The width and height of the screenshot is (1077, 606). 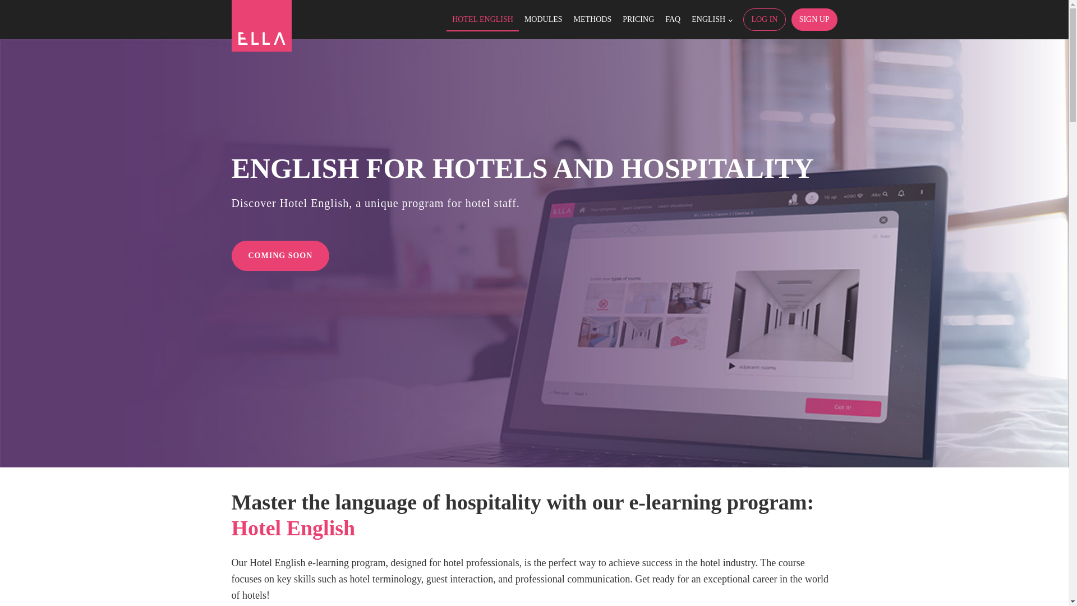 What do you see at coordinates (638, 20) in the screenshot?
I see `PRICING` at bounding box center [638, 20].